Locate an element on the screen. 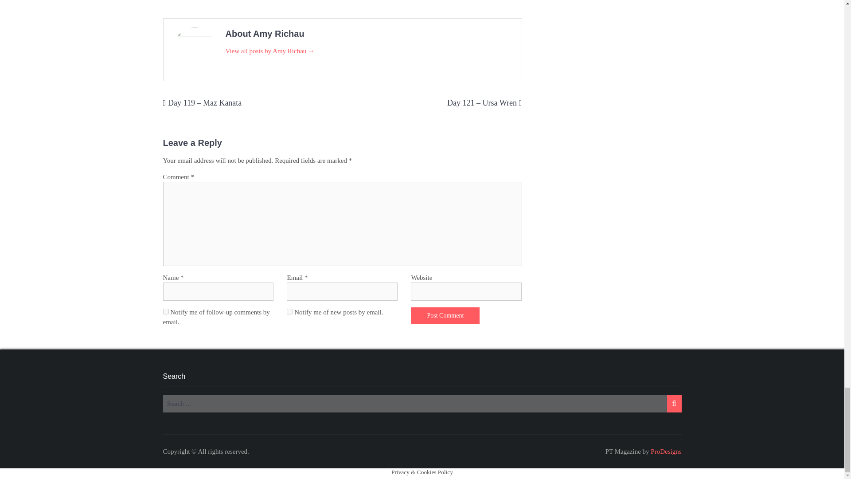 Image resolution: width=851 pixels, height=479 pixels. subscribe is located at coordinates (290, 311).